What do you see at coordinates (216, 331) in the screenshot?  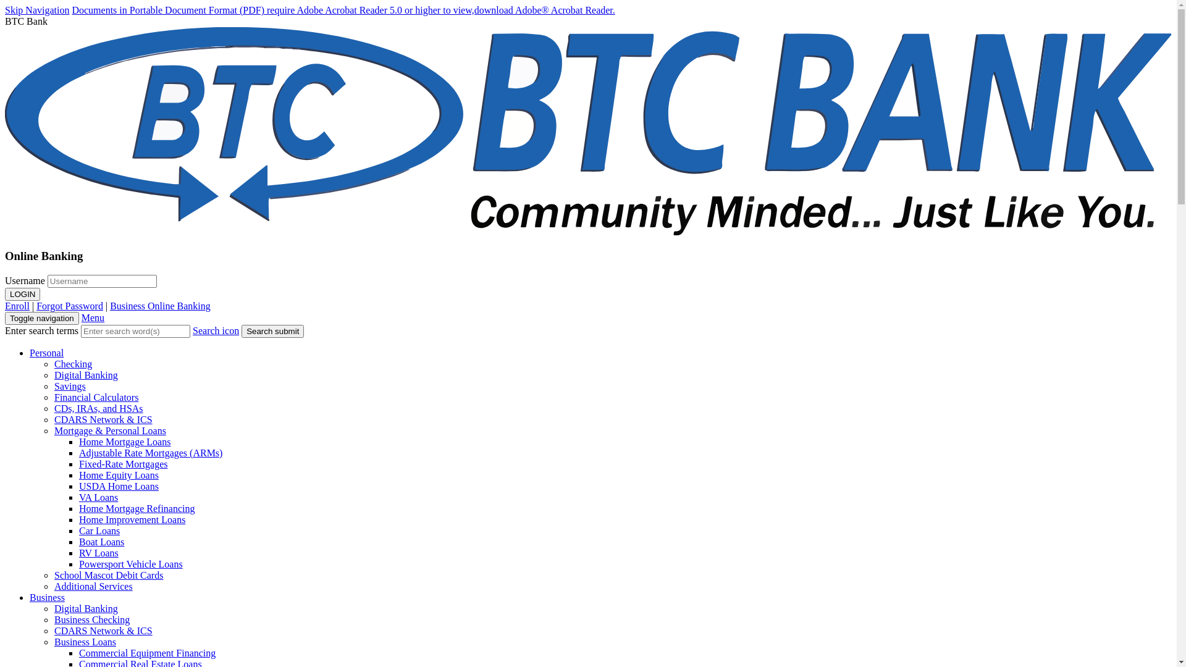 I see `Search icon` at bounding box center [216, 331].